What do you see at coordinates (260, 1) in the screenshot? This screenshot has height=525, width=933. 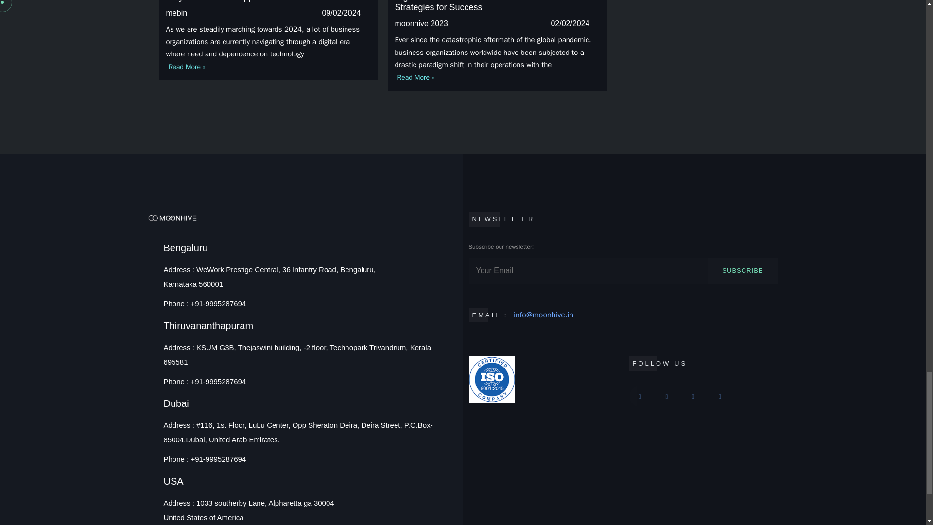 I see `Why You Need an App for Your Business in 2024` at bounding box center [260, 1].